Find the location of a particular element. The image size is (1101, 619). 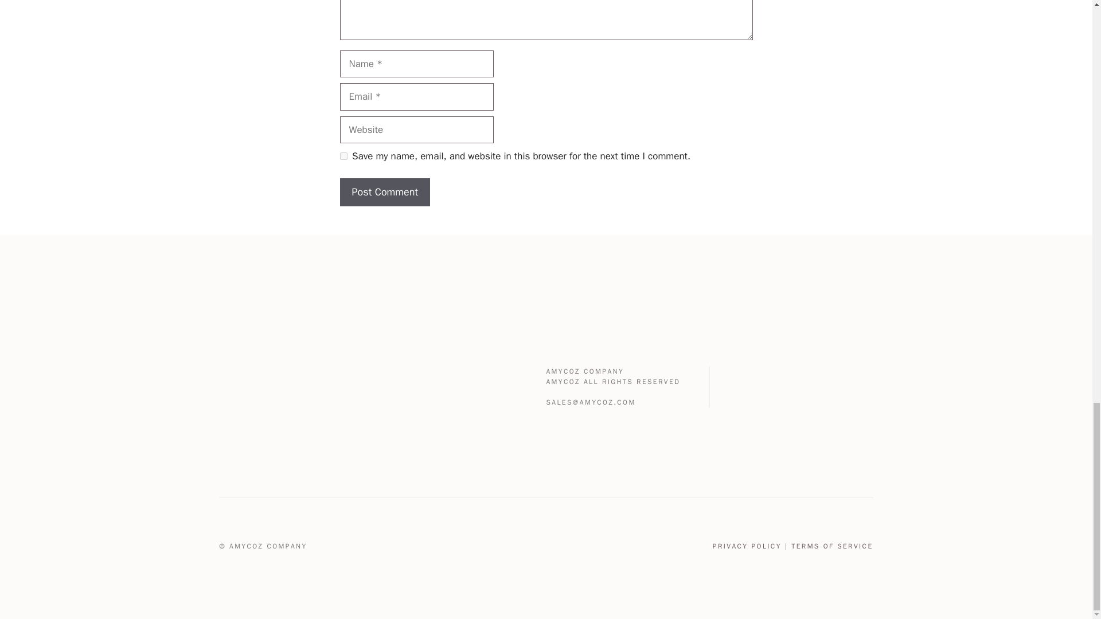

Post Comment is located at coordinates (384, 192).